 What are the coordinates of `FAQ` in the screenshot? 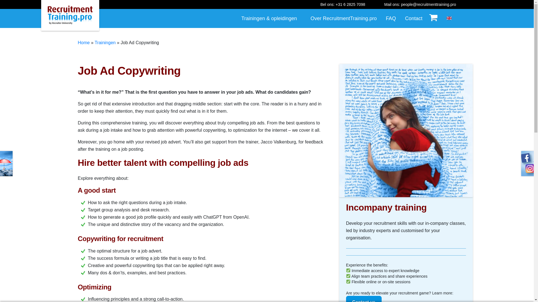 It's located at (391, 18).